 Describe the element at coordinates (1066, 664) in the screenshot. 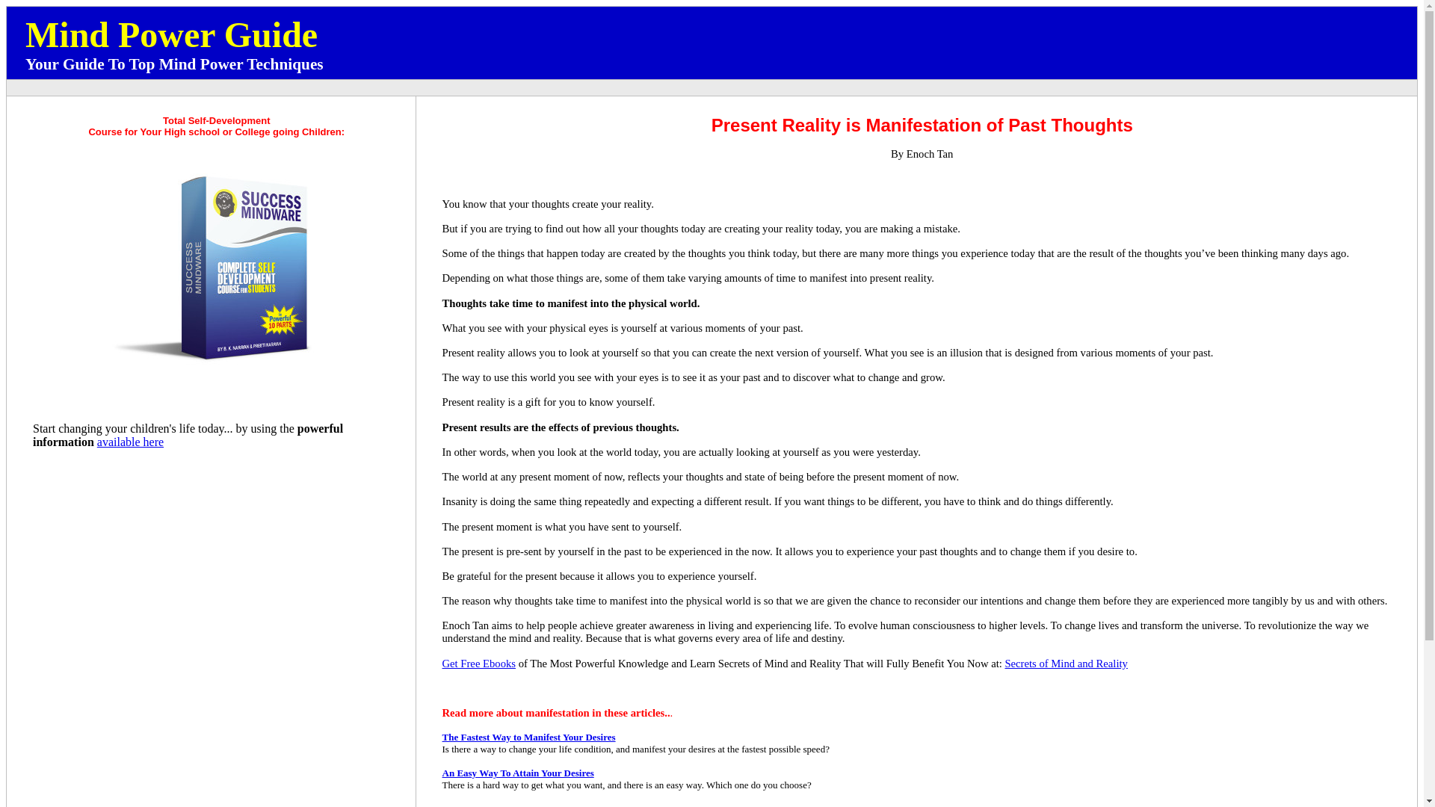

I see `Secrets of Mind and Reality` at that location.